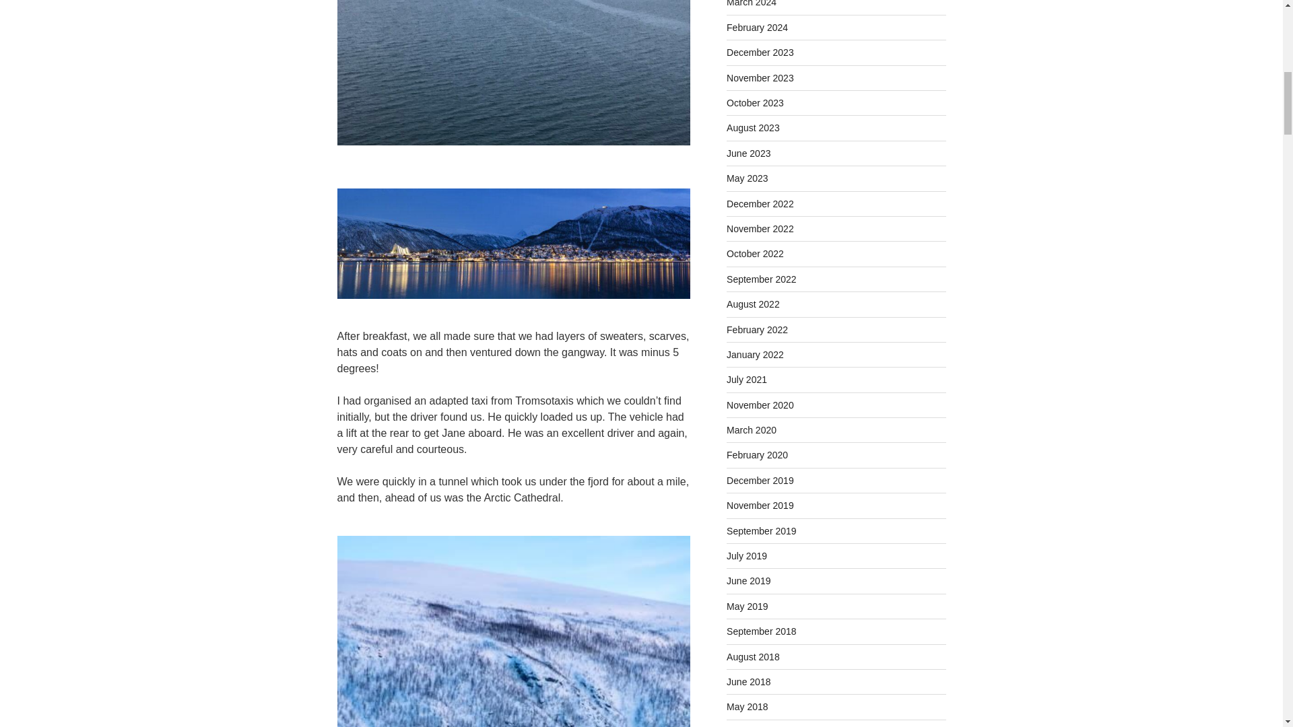  Describe the element at coordinates (760, 78) in the screenshot. I see `November 2023` at that location.